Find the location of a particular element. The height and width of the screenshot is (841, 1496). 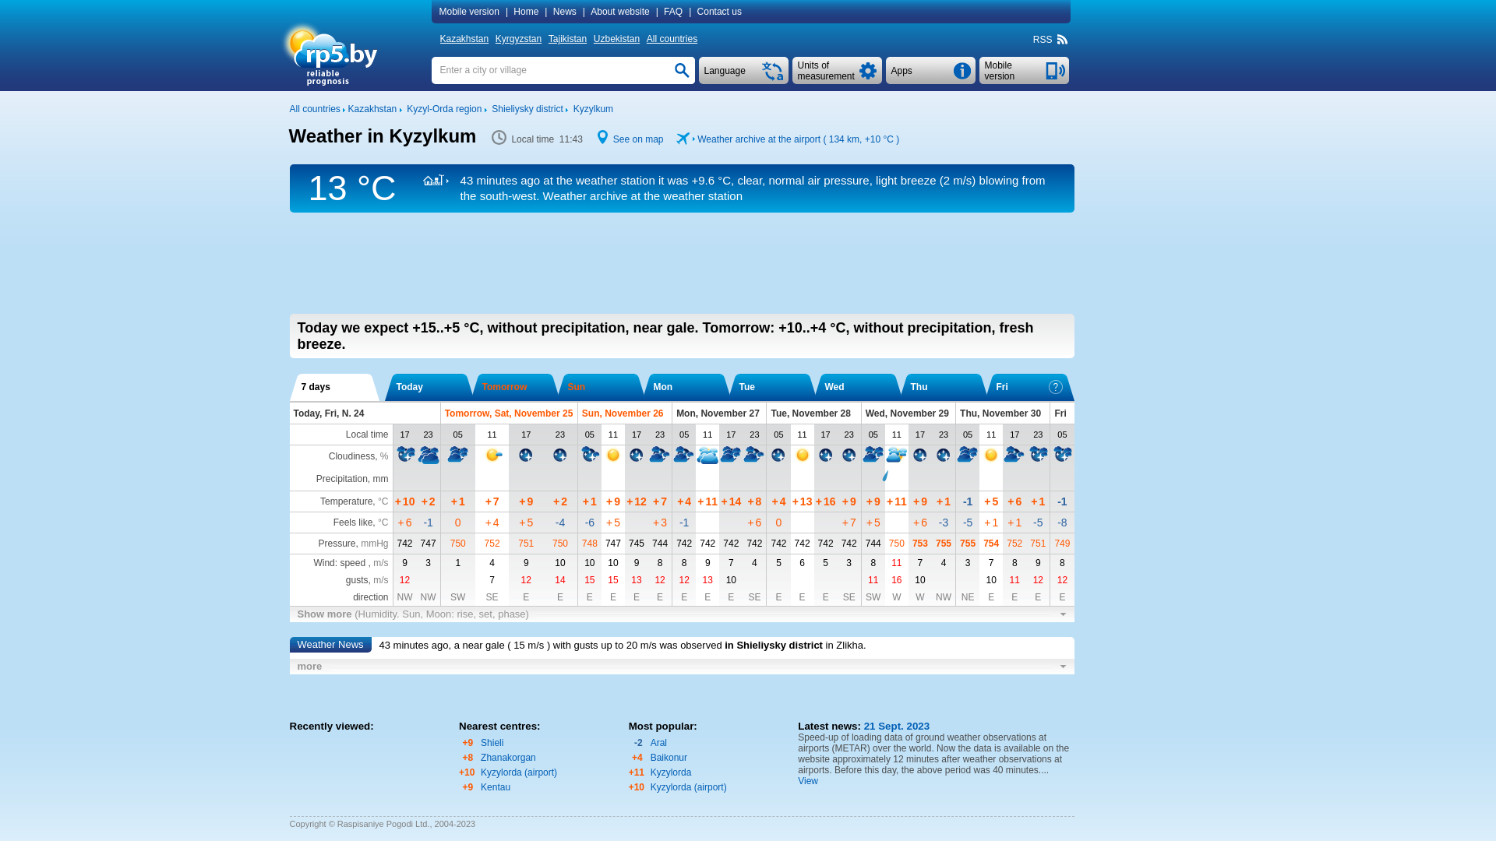

Kyrgyzstan is located at coordinates (520, 39).